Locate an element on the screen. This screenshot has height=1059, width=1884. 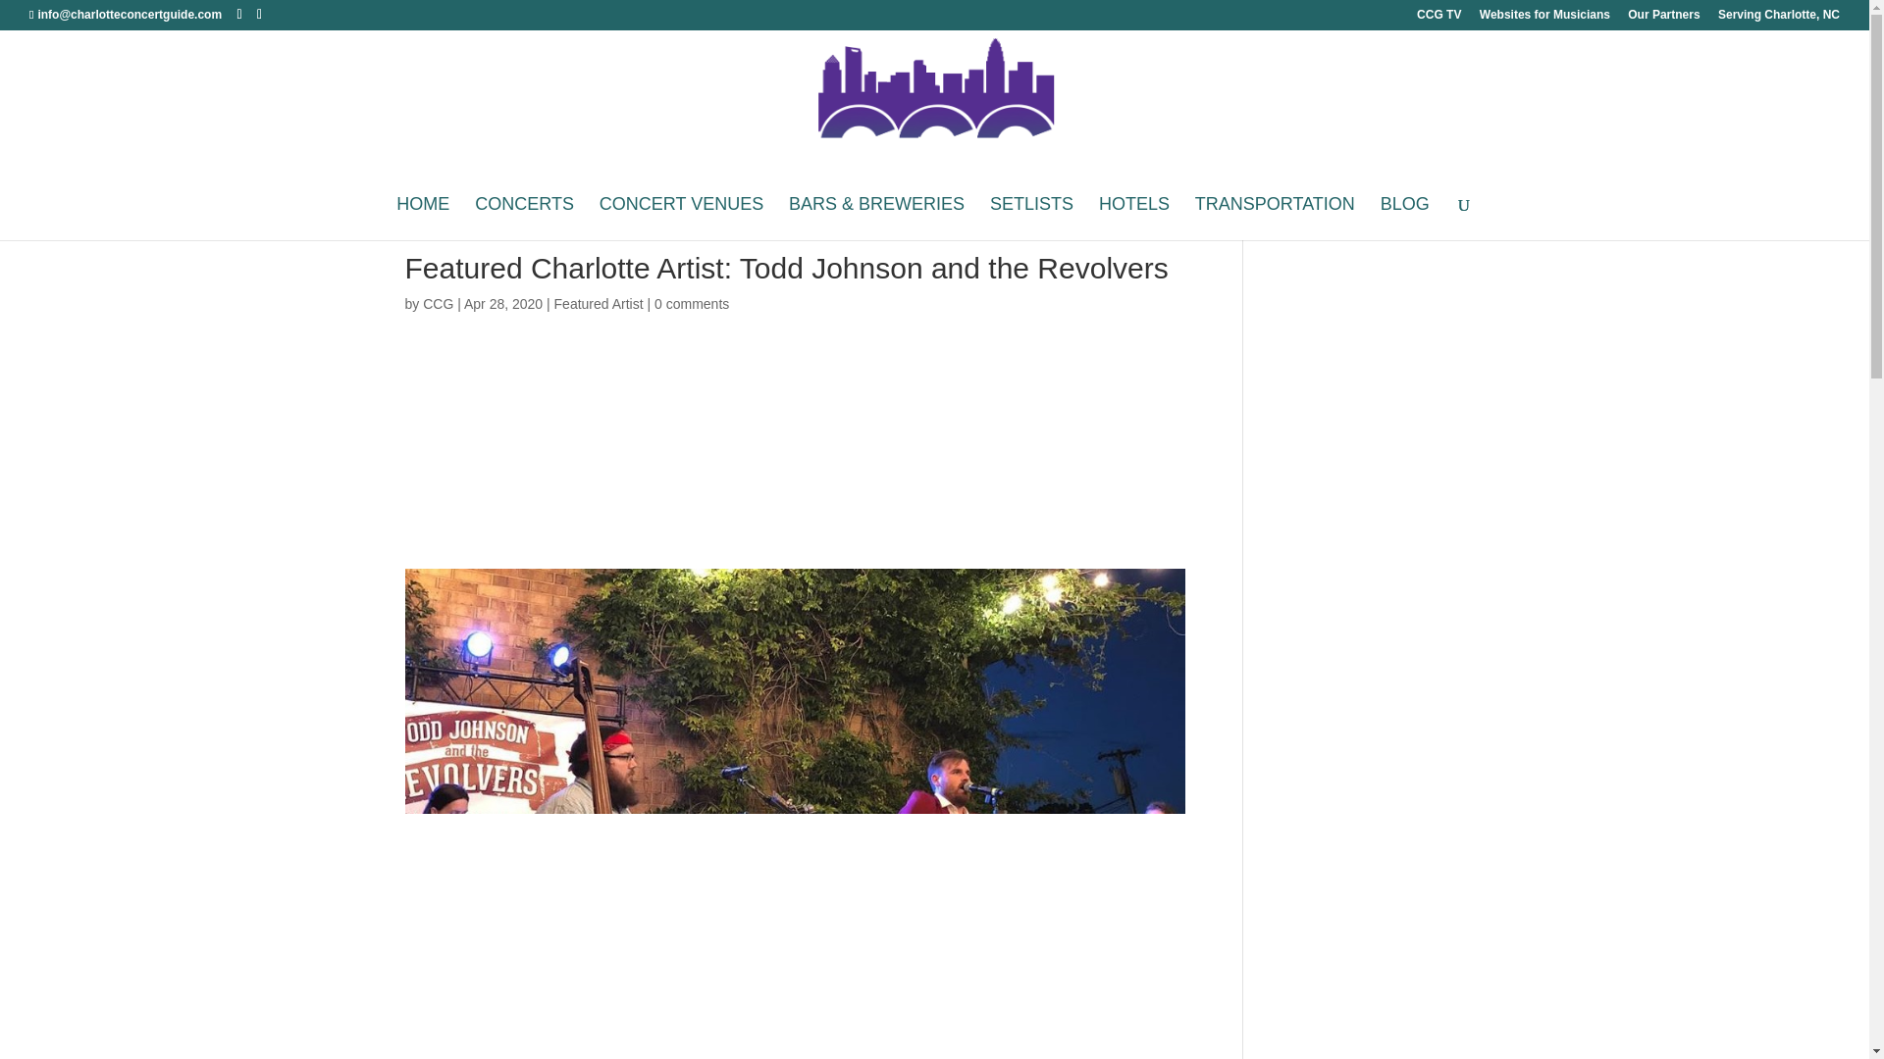
CCG TV is located at coordinates (1439, 19).